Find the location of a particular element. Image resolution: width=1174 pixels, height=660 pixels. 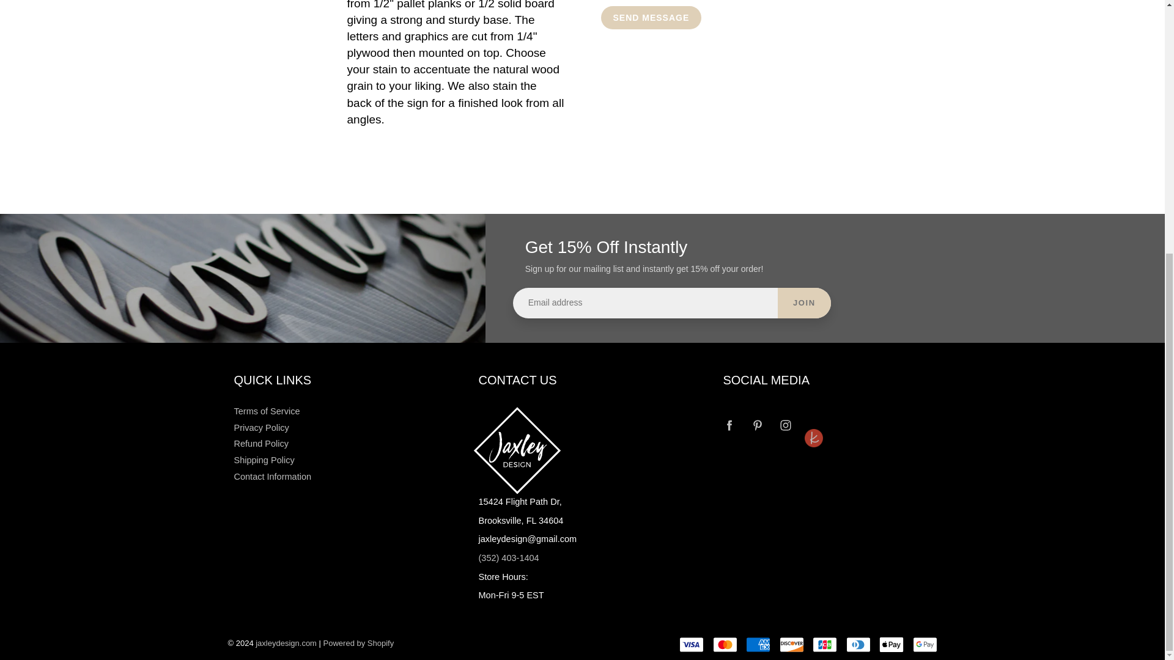

Diners Club is located at coordinates (858, 645).